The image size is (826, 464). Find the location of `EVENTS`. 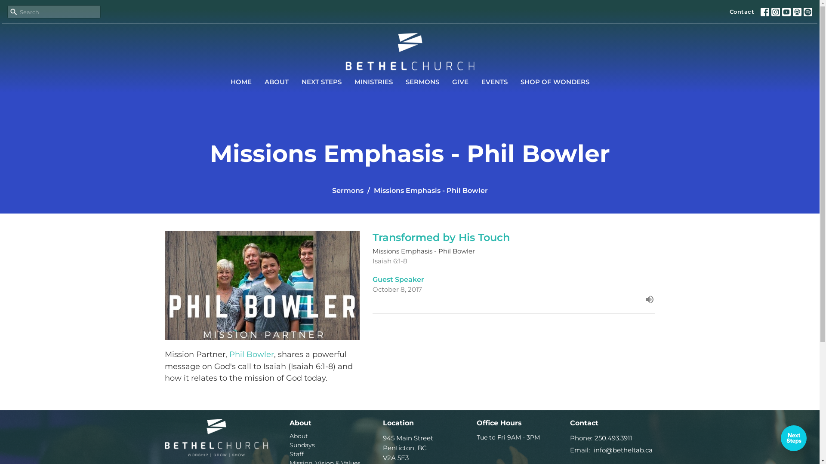

EVENTS is located at coordinates (494, 82).